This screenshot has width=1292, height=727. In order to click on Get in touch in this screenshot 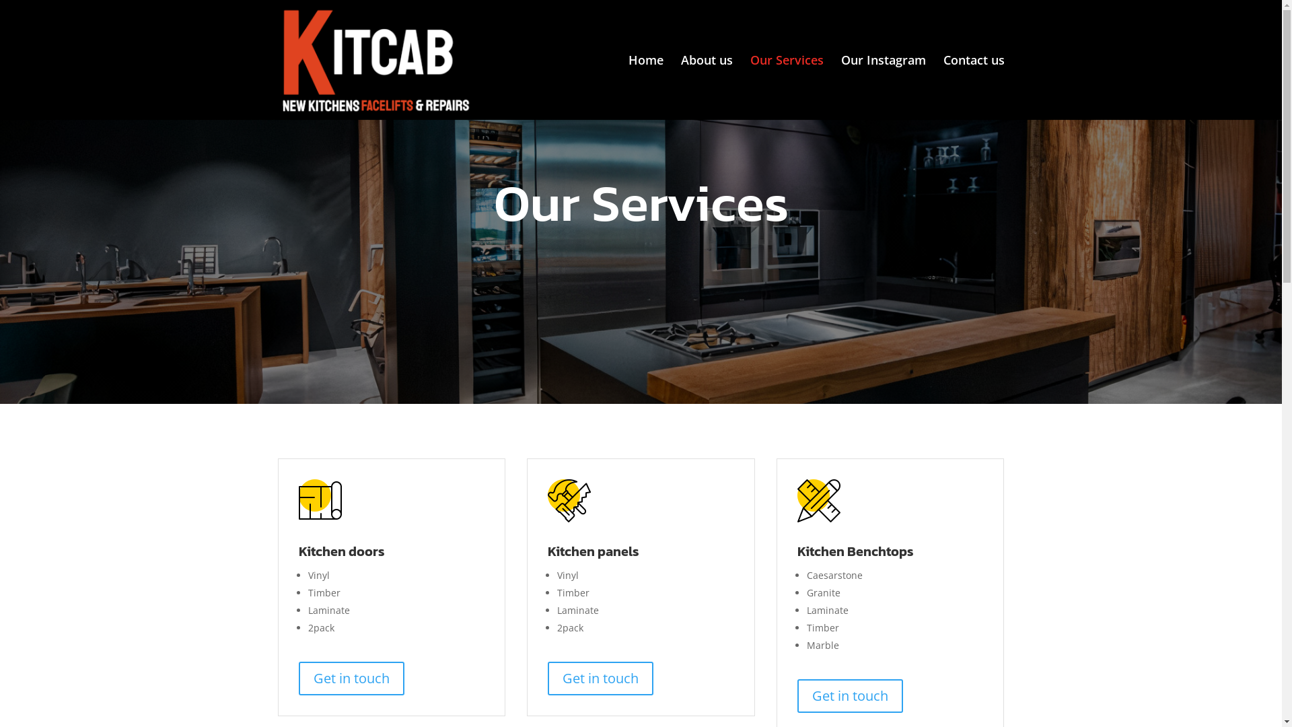, I will do `click(851, 696)`.